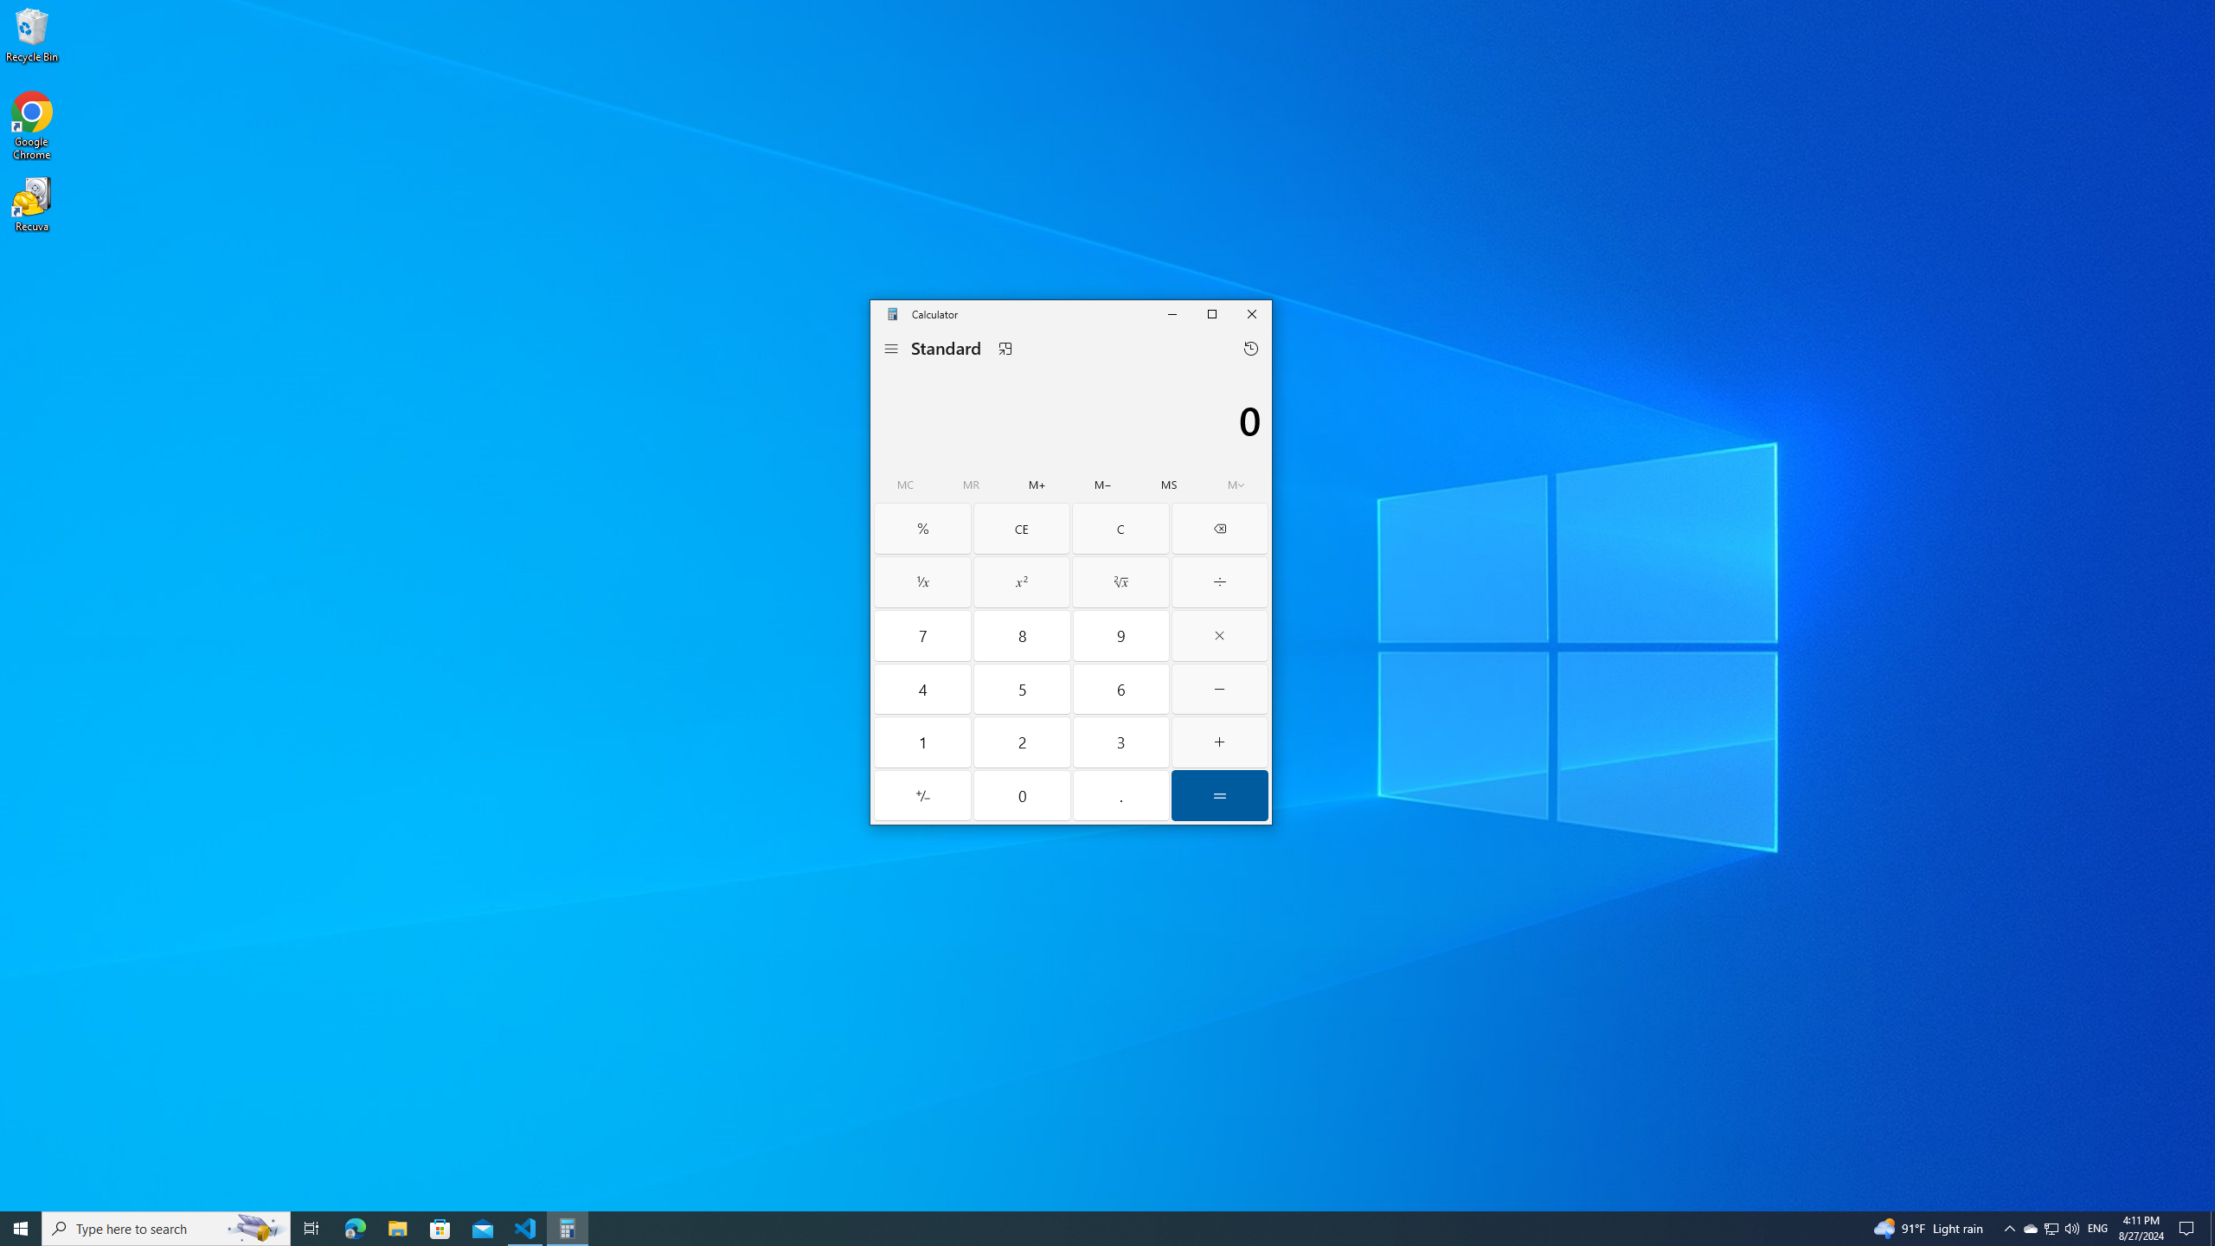 The image size is (2215, 1246). What do you see at coordinates (1120, 689) in the screenshot?
I see `Six` at bounding box center [1120, 689].